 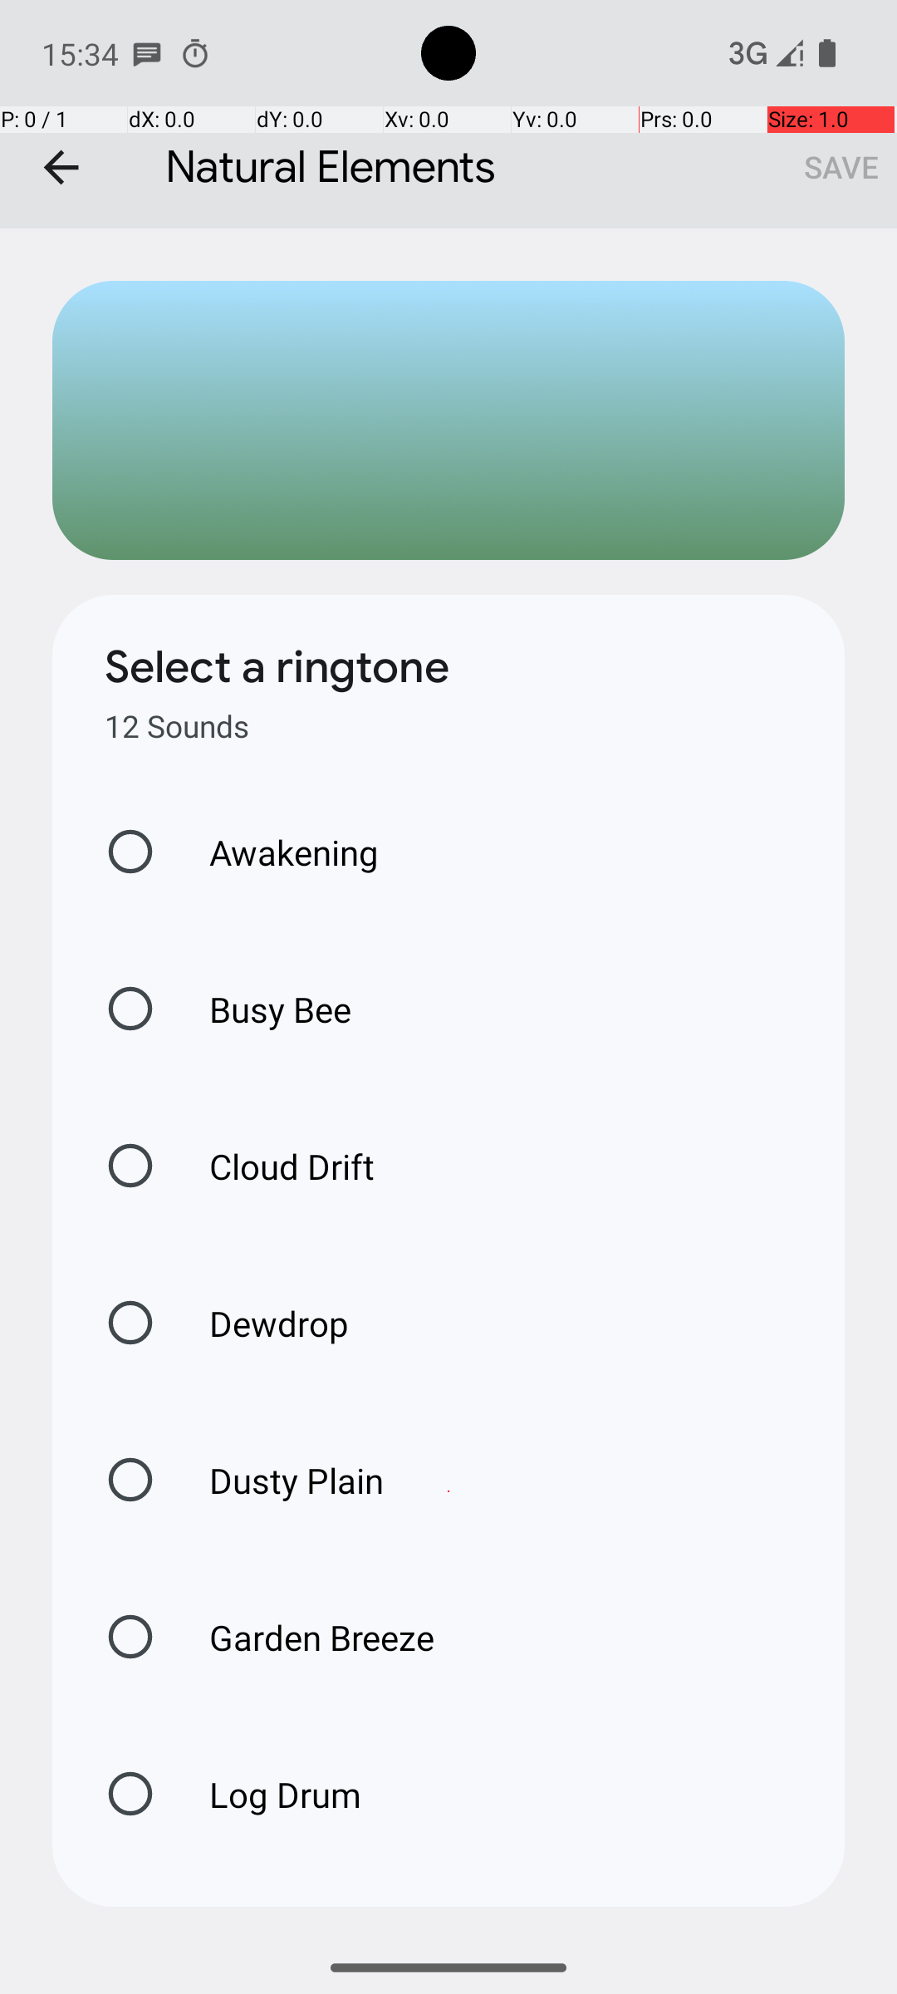 What do you see at coordinates (262, 1323) in the screenshot?
I see `Dewdrop` at bounding box center [262, 1323].